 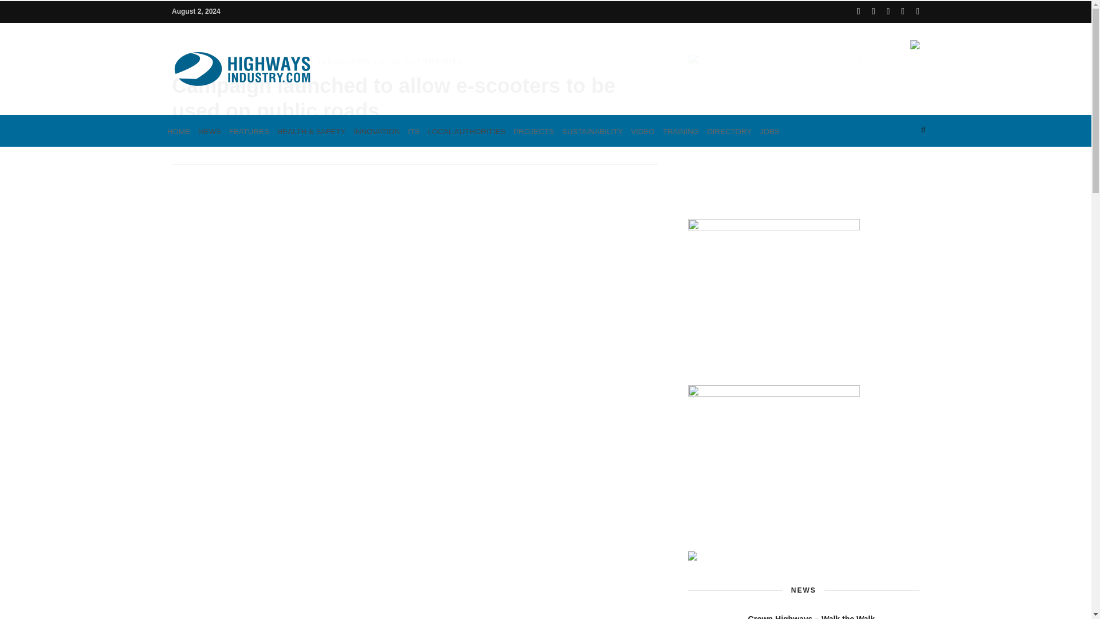 I want to click on PROJECTS, so click(x=533, y=131).